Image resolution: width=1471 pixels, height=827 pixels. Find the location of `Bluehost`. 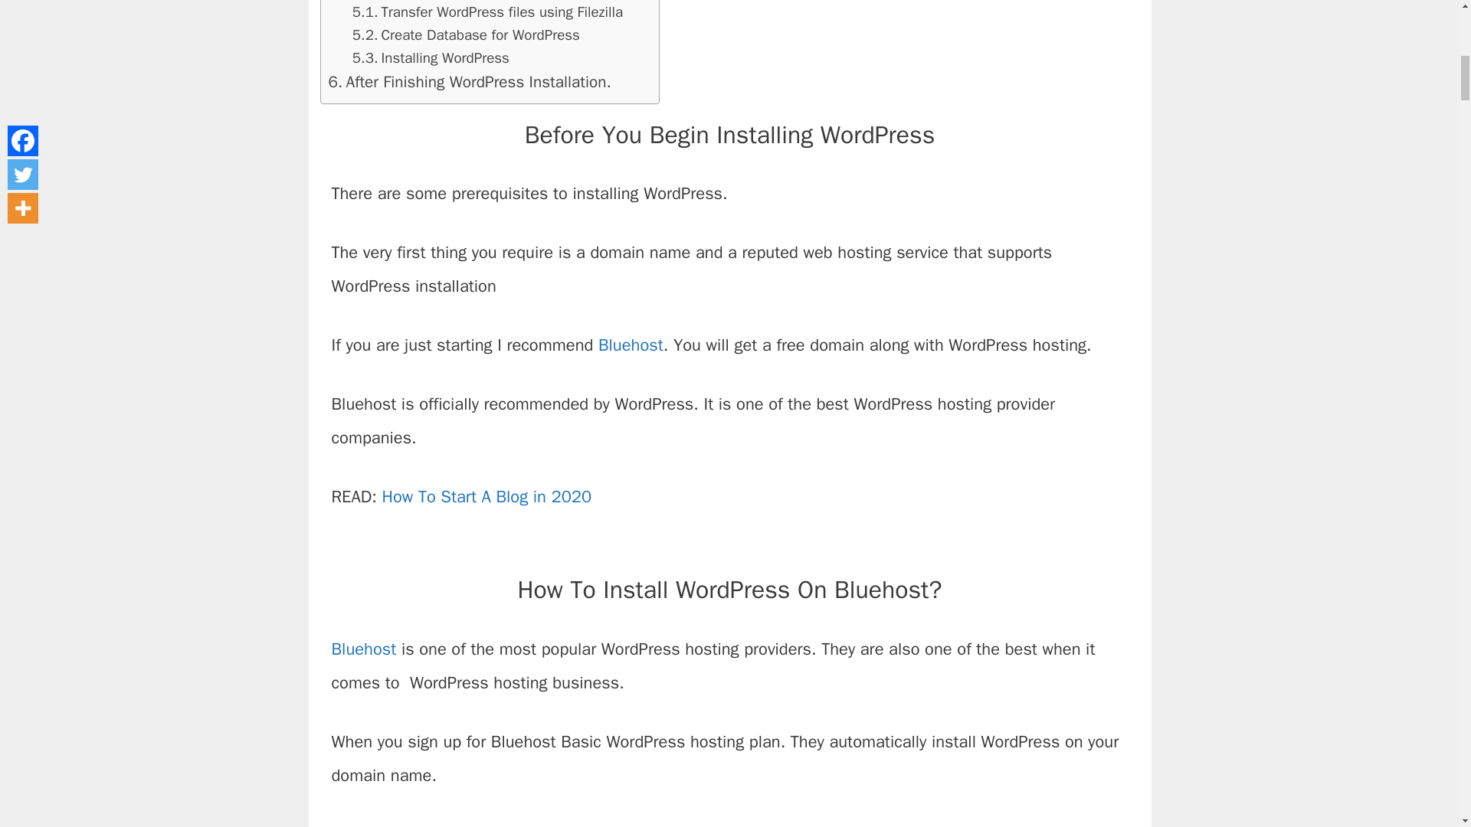

Bluehost is located at coordinates (539, 825).